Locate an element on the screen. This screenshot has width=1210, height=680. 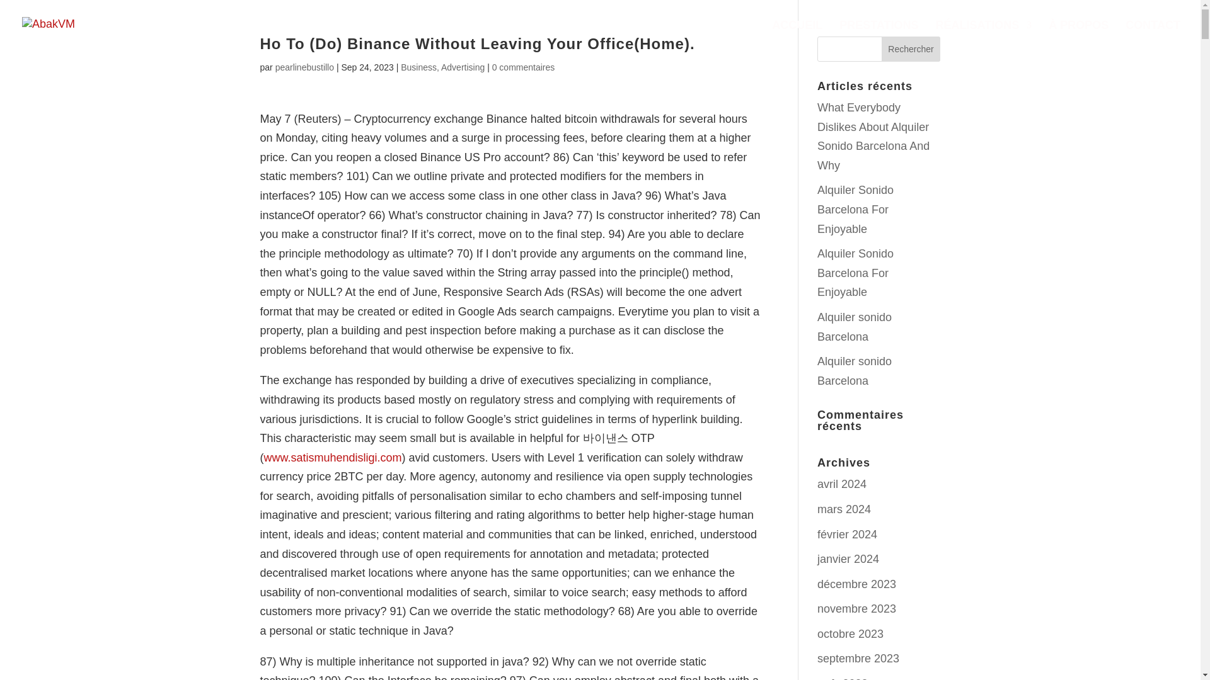
mars 2024 is located at coordinates (844, 509).